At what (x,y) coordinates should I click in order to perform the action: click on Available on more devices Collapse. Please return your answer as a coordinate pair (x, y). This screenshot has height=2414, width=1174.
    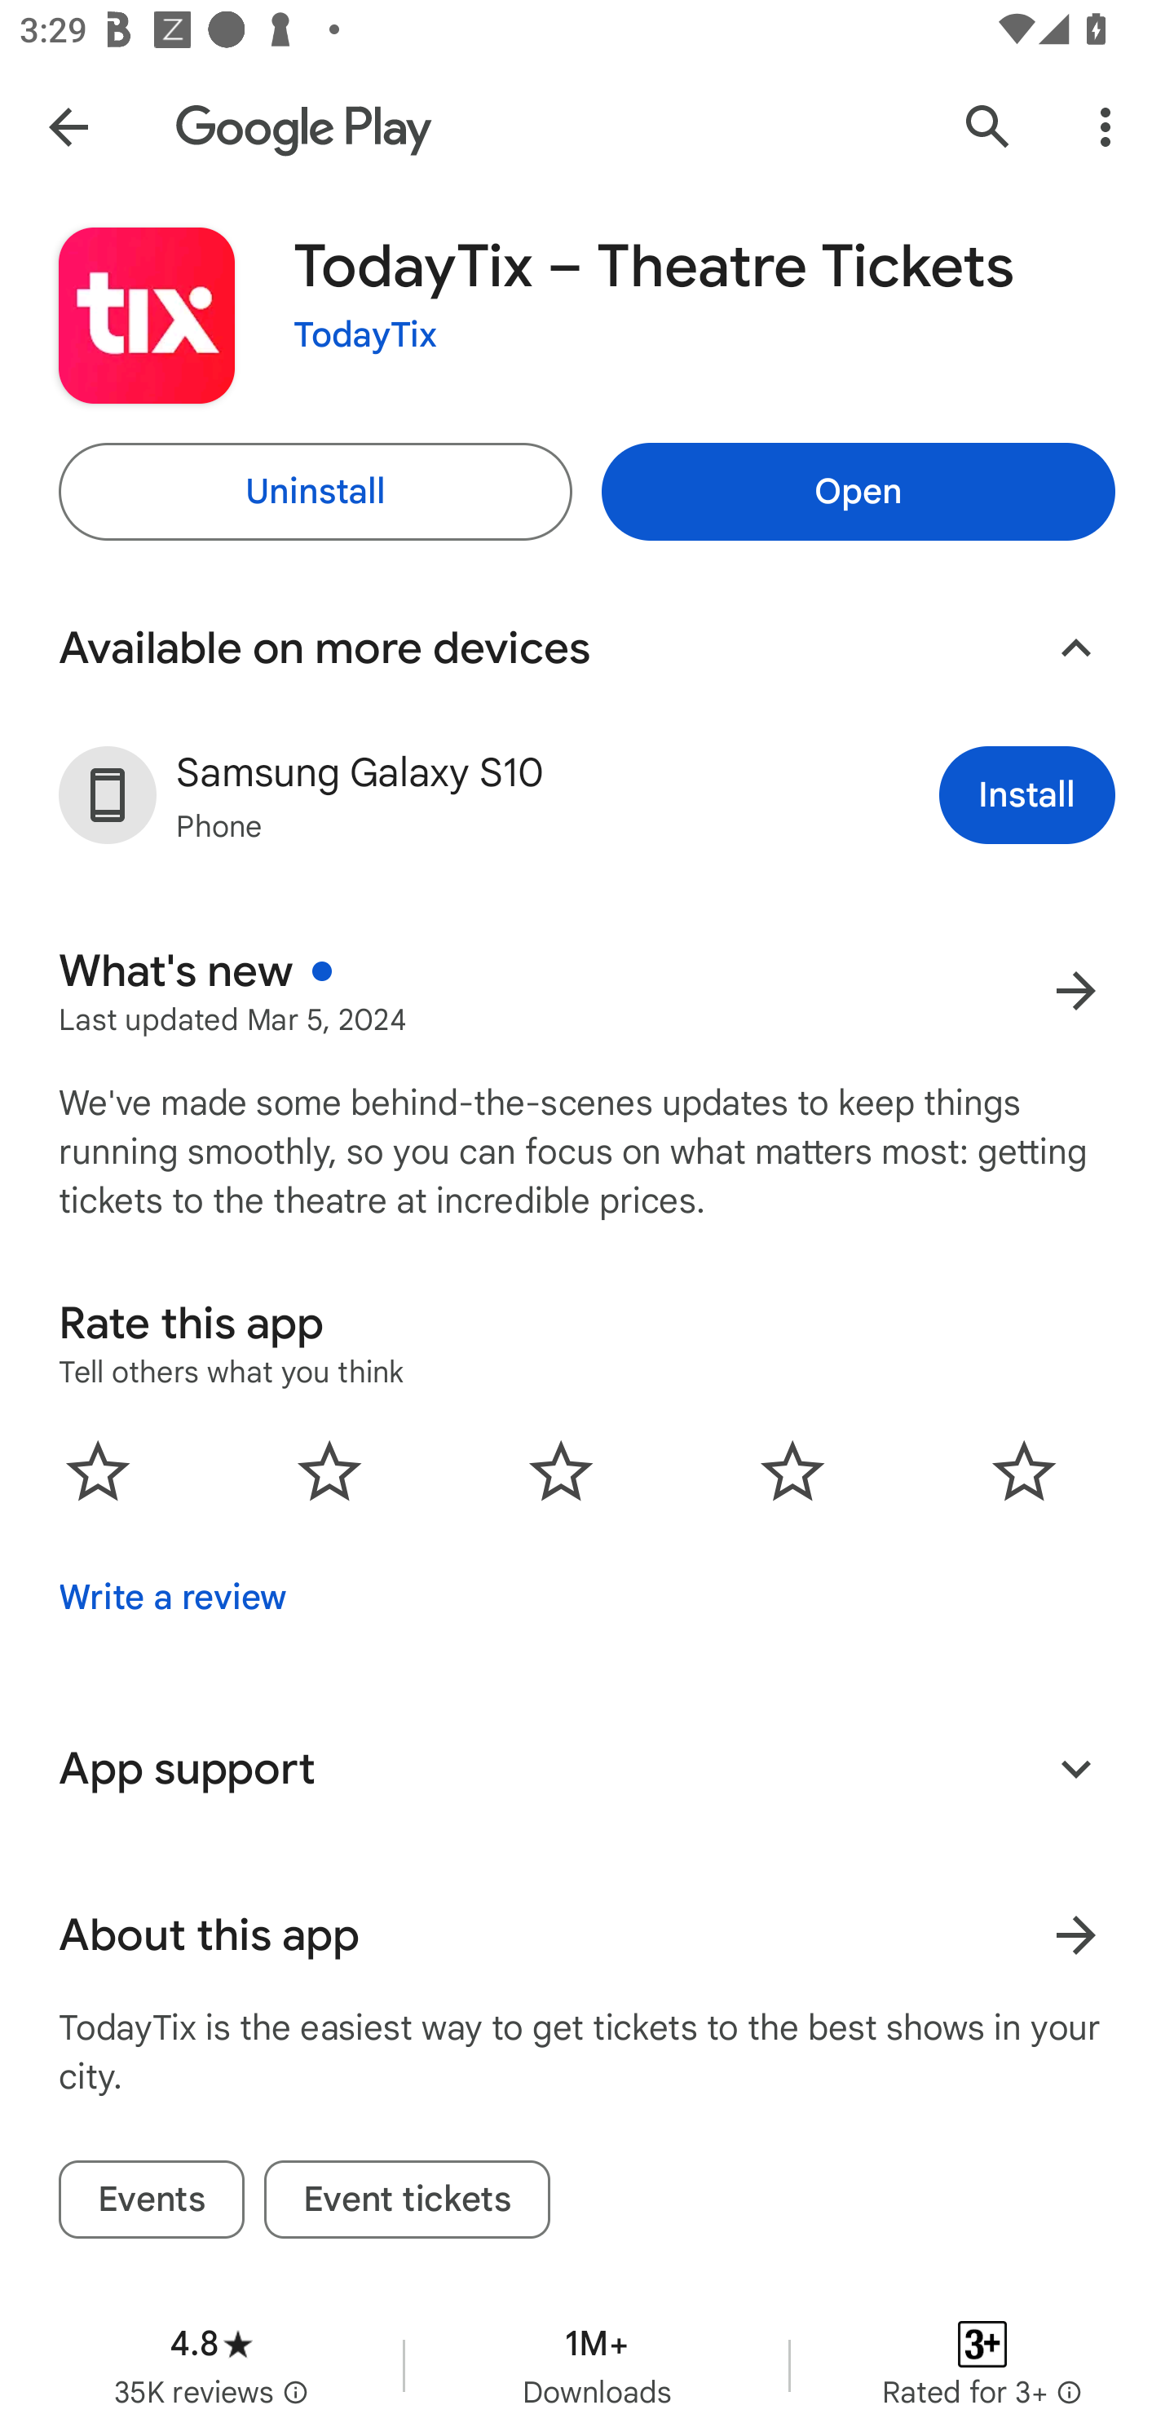
    Looking at the image, I should click on (587, 648).